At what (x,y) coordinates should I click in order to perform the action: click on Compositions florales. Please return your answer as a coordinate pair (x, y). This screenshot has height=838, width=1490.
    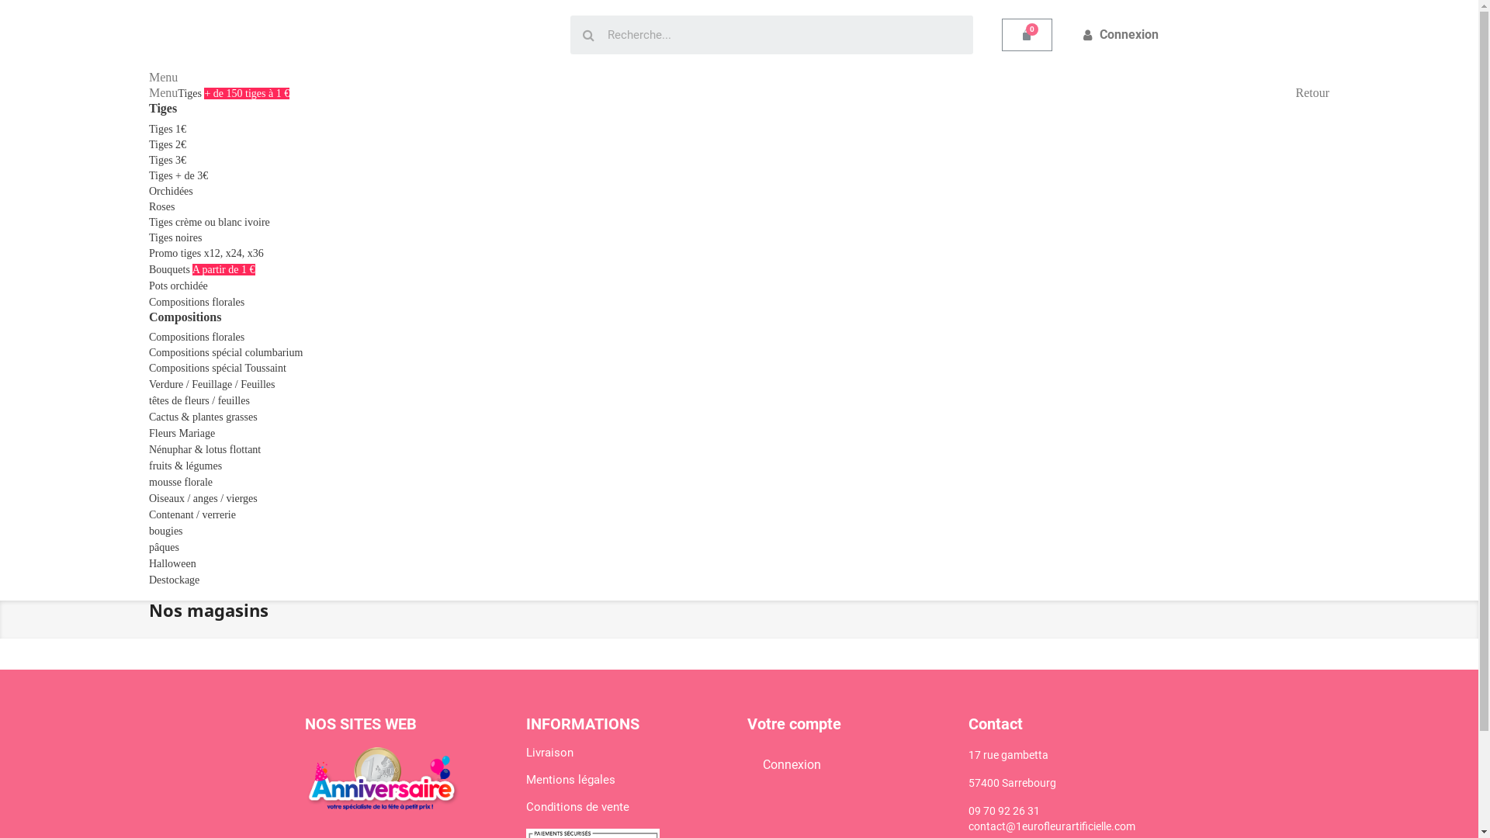
    Looking at the image, I should click on (197, 337).